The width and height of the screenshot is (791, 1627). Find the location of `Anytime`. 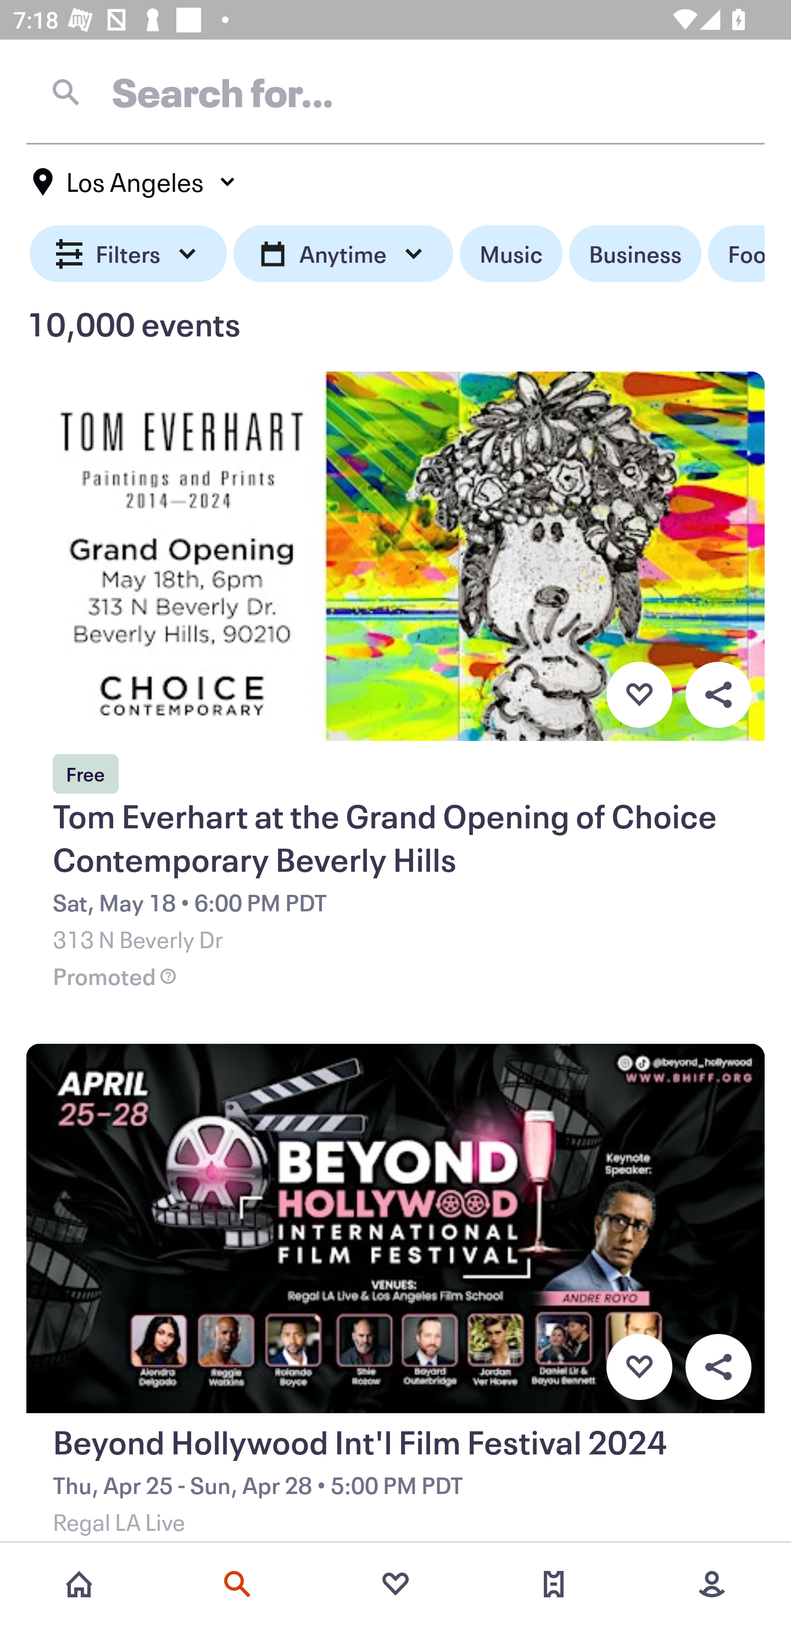

Anytime is located at coordinates (343, 254).